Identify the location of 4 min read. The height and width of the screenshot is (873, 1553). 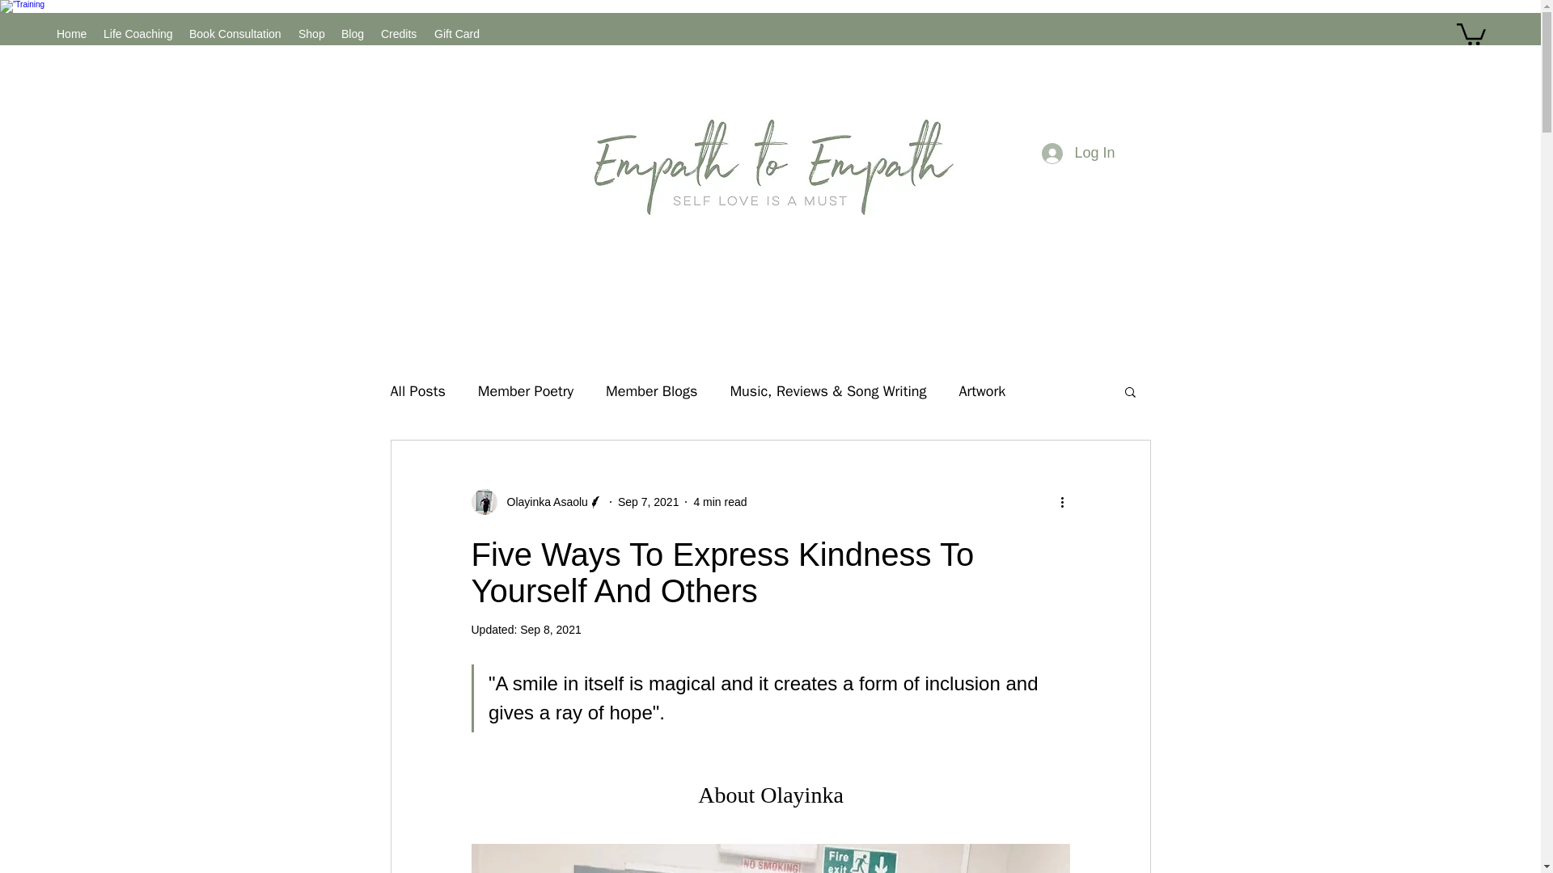
(720, 501).